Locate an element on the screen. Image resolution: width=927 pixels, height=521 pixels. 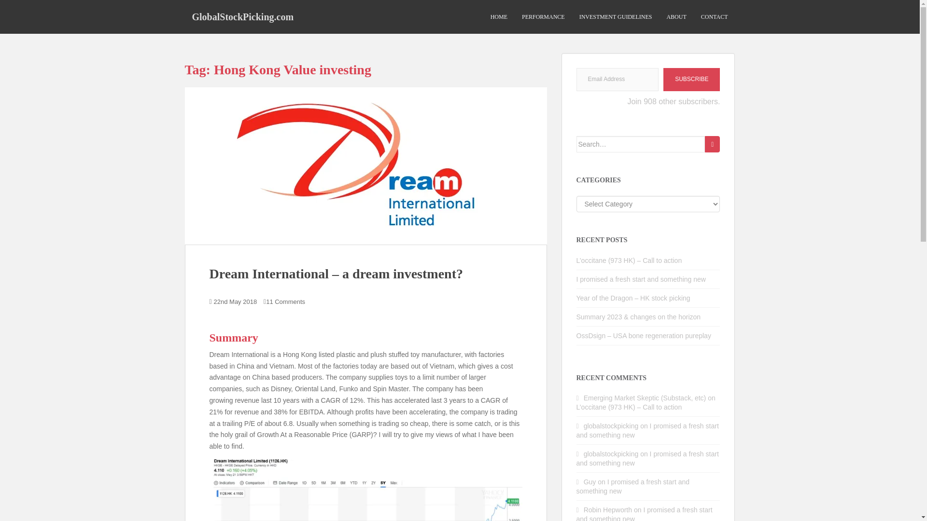
GlobalStockPicking.com is located at coordinates (242, 16).